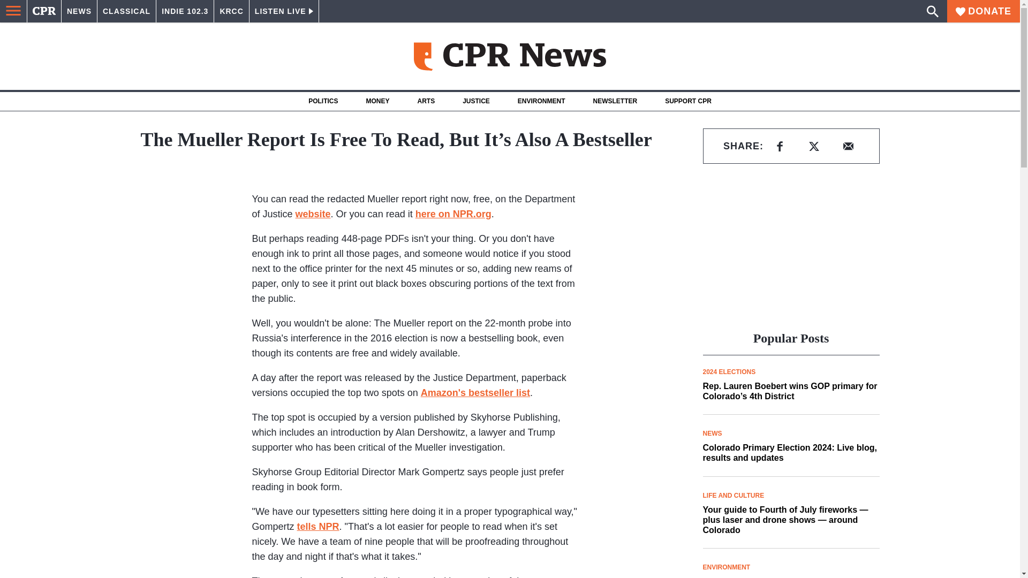  I want to click on CLASSICAL, so click(126, 11).